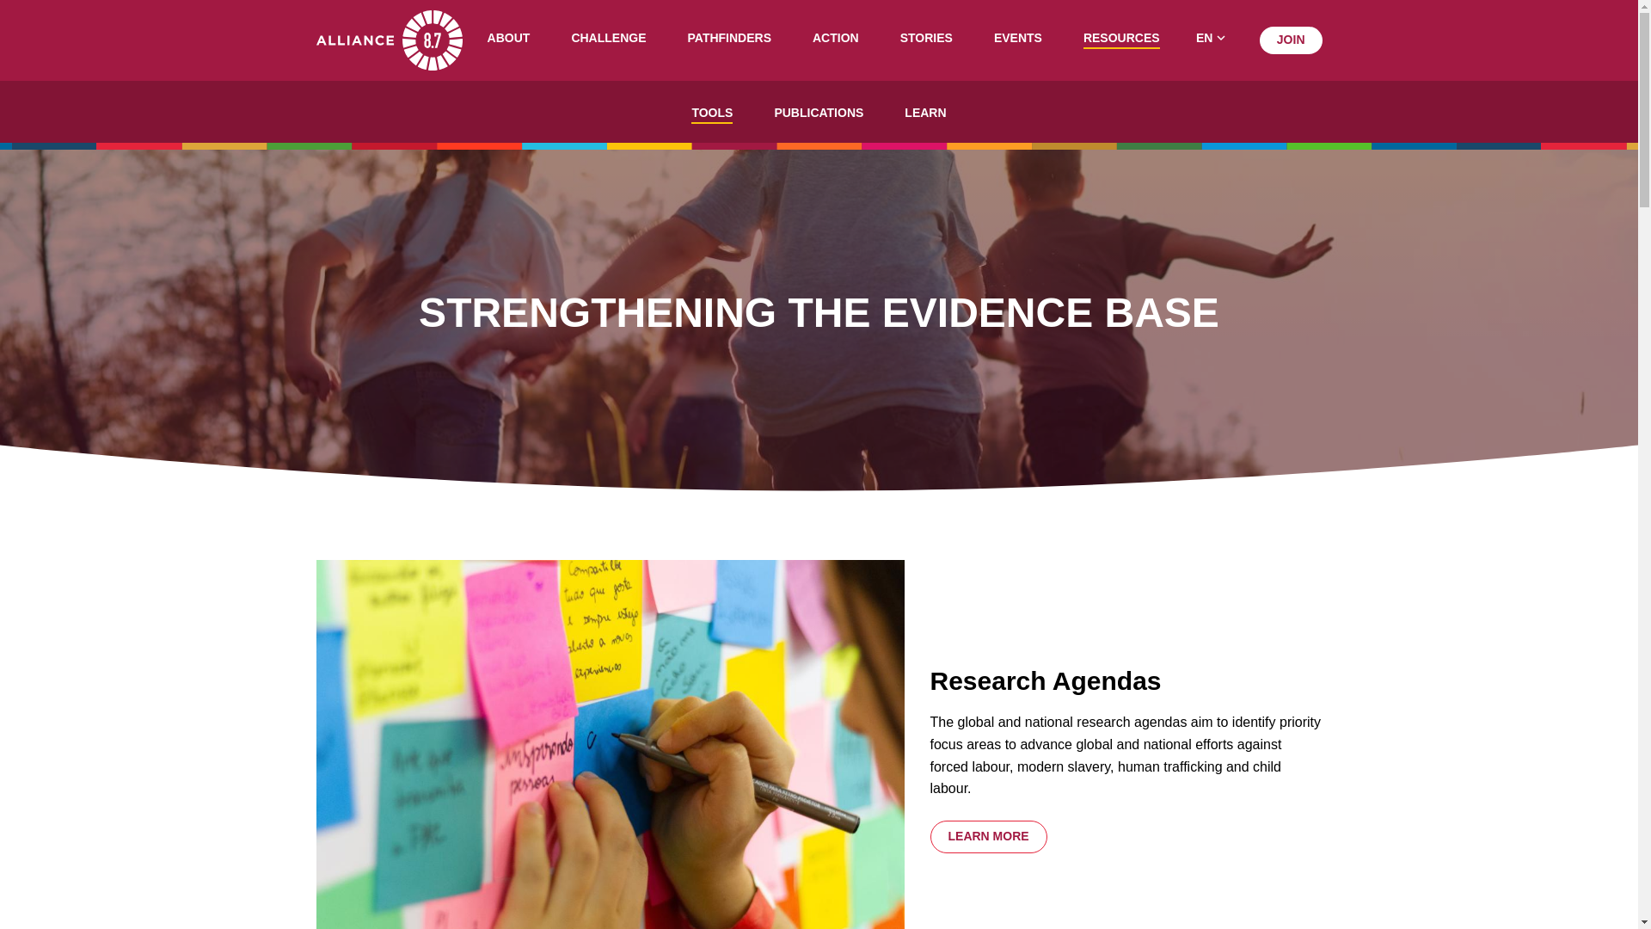 The height and width of the screenshot is (929, 1651). Describe the element at coordinates (729, 40) in the screenshot. I see `PATHFINDERS` at that location.